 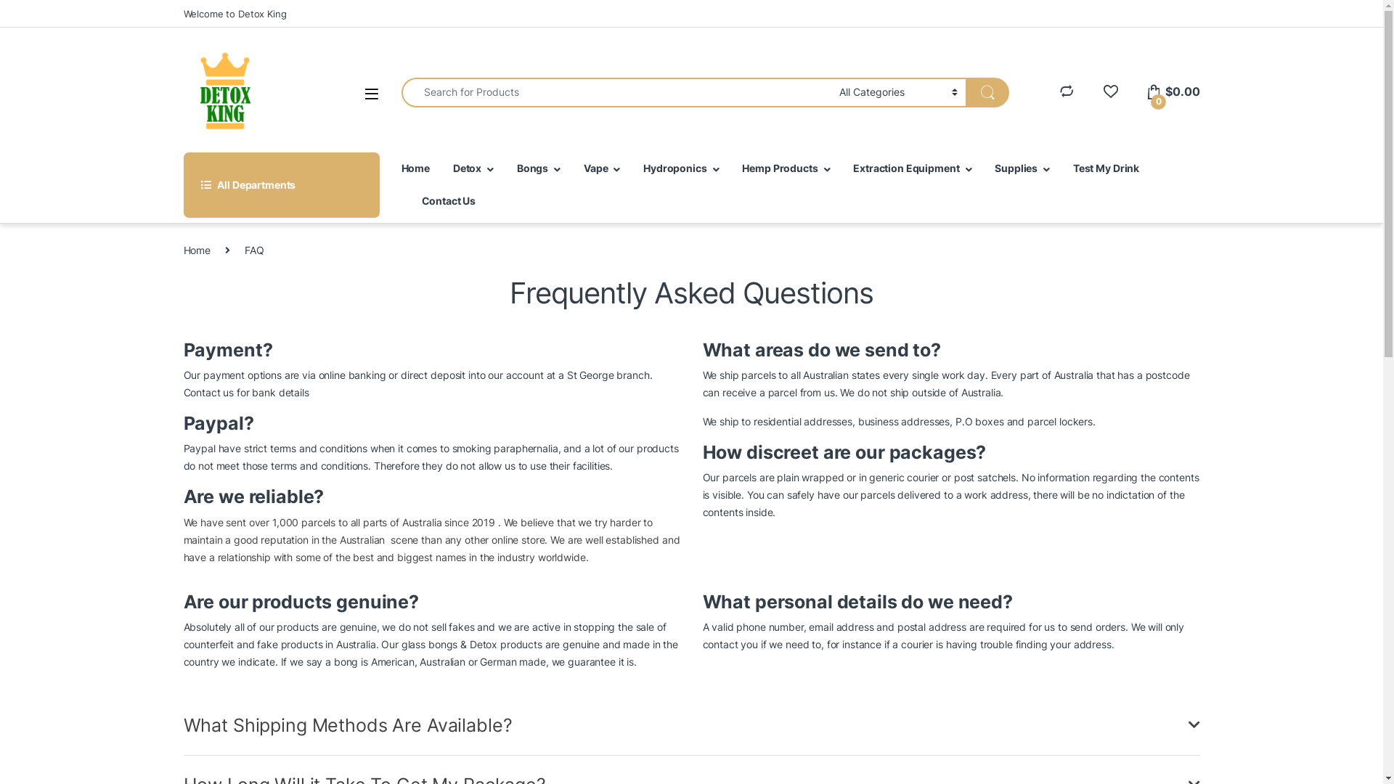 I want to click on Hydroponics, so click(x=681, y=168).